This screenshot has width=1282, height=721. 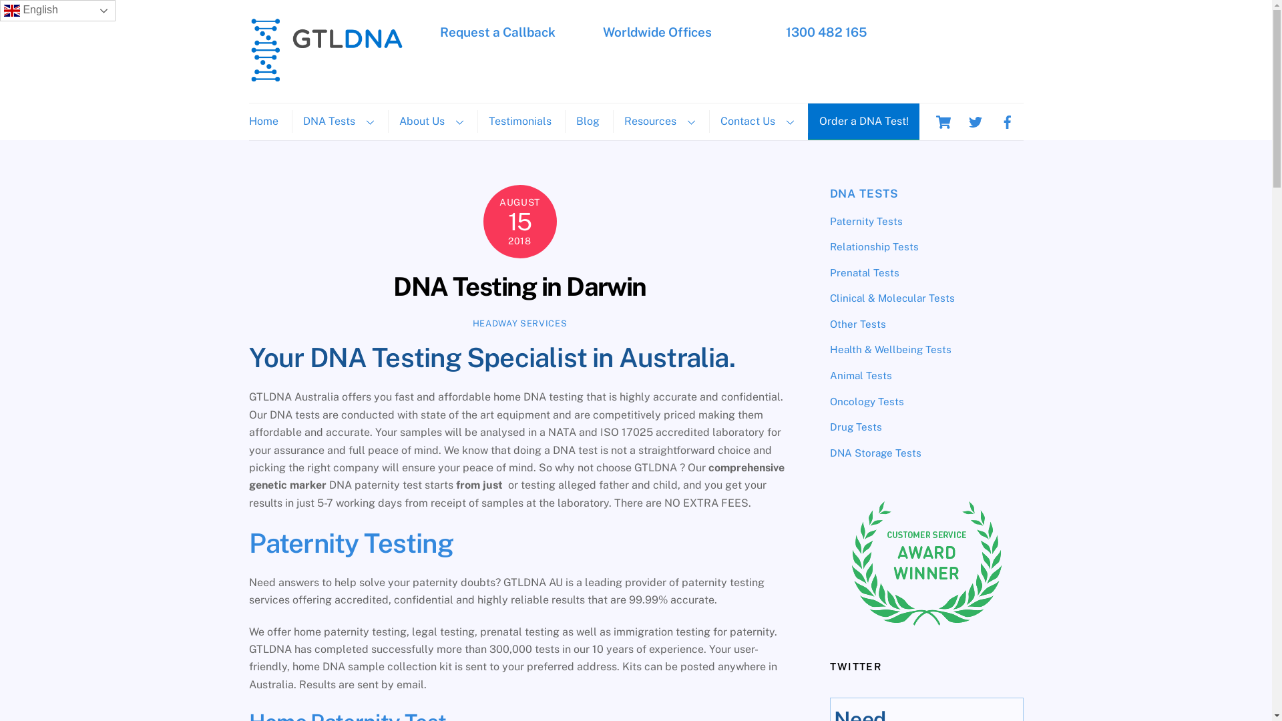 I want to click on Health & Wellbeing Tests, so click(x=890, y=350).